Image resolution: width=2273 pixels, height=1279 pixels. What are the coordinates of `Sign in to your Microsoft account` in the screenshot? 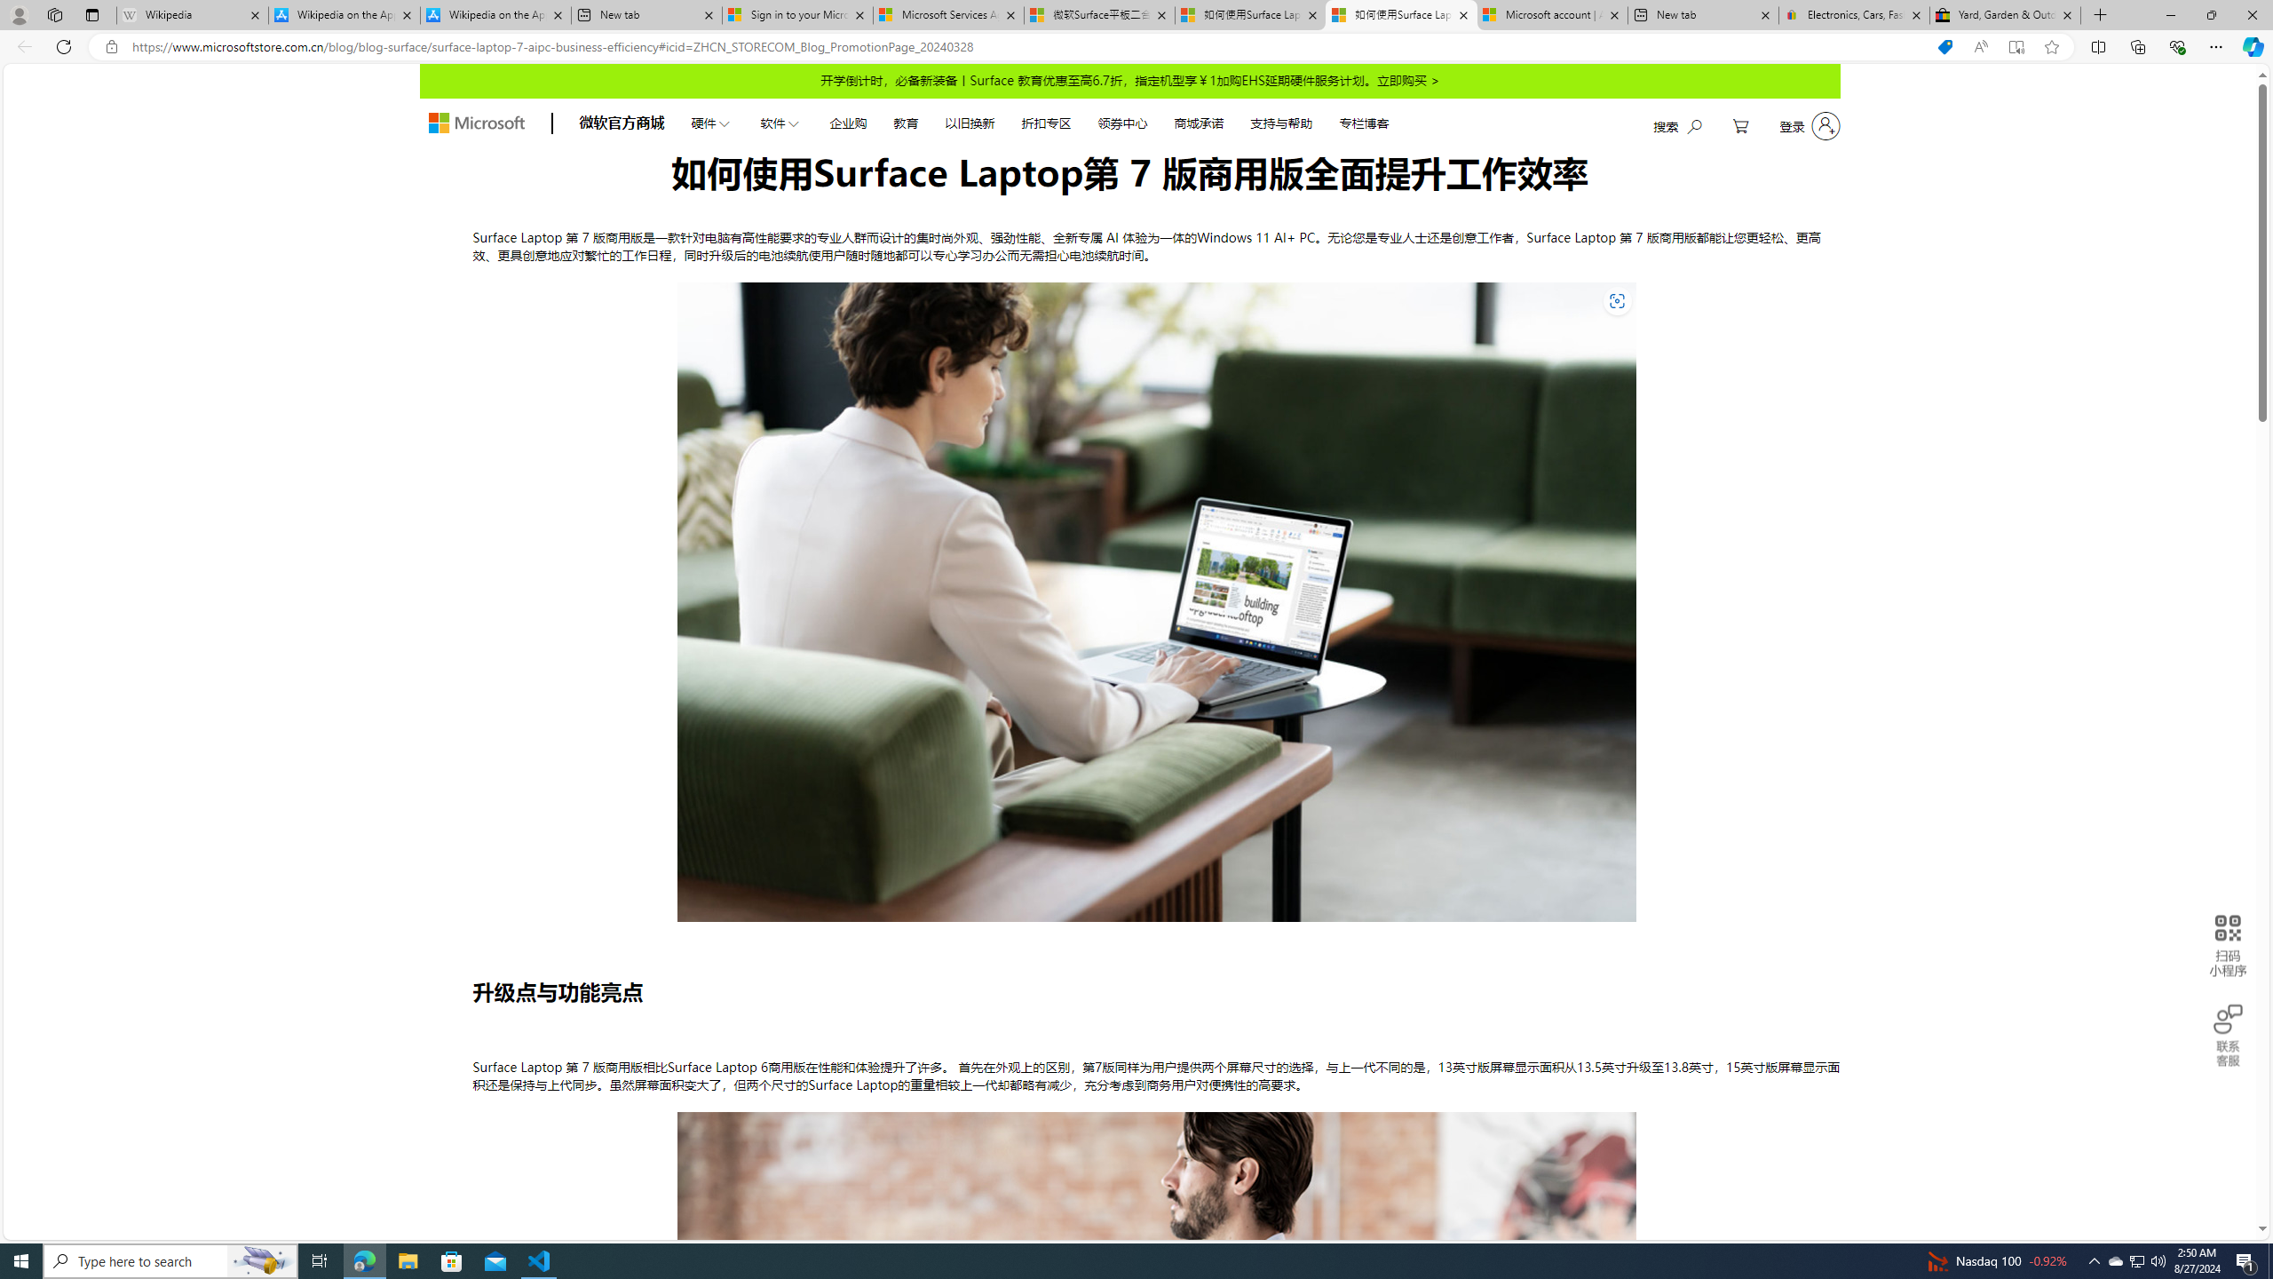 It's located at (797, 15).